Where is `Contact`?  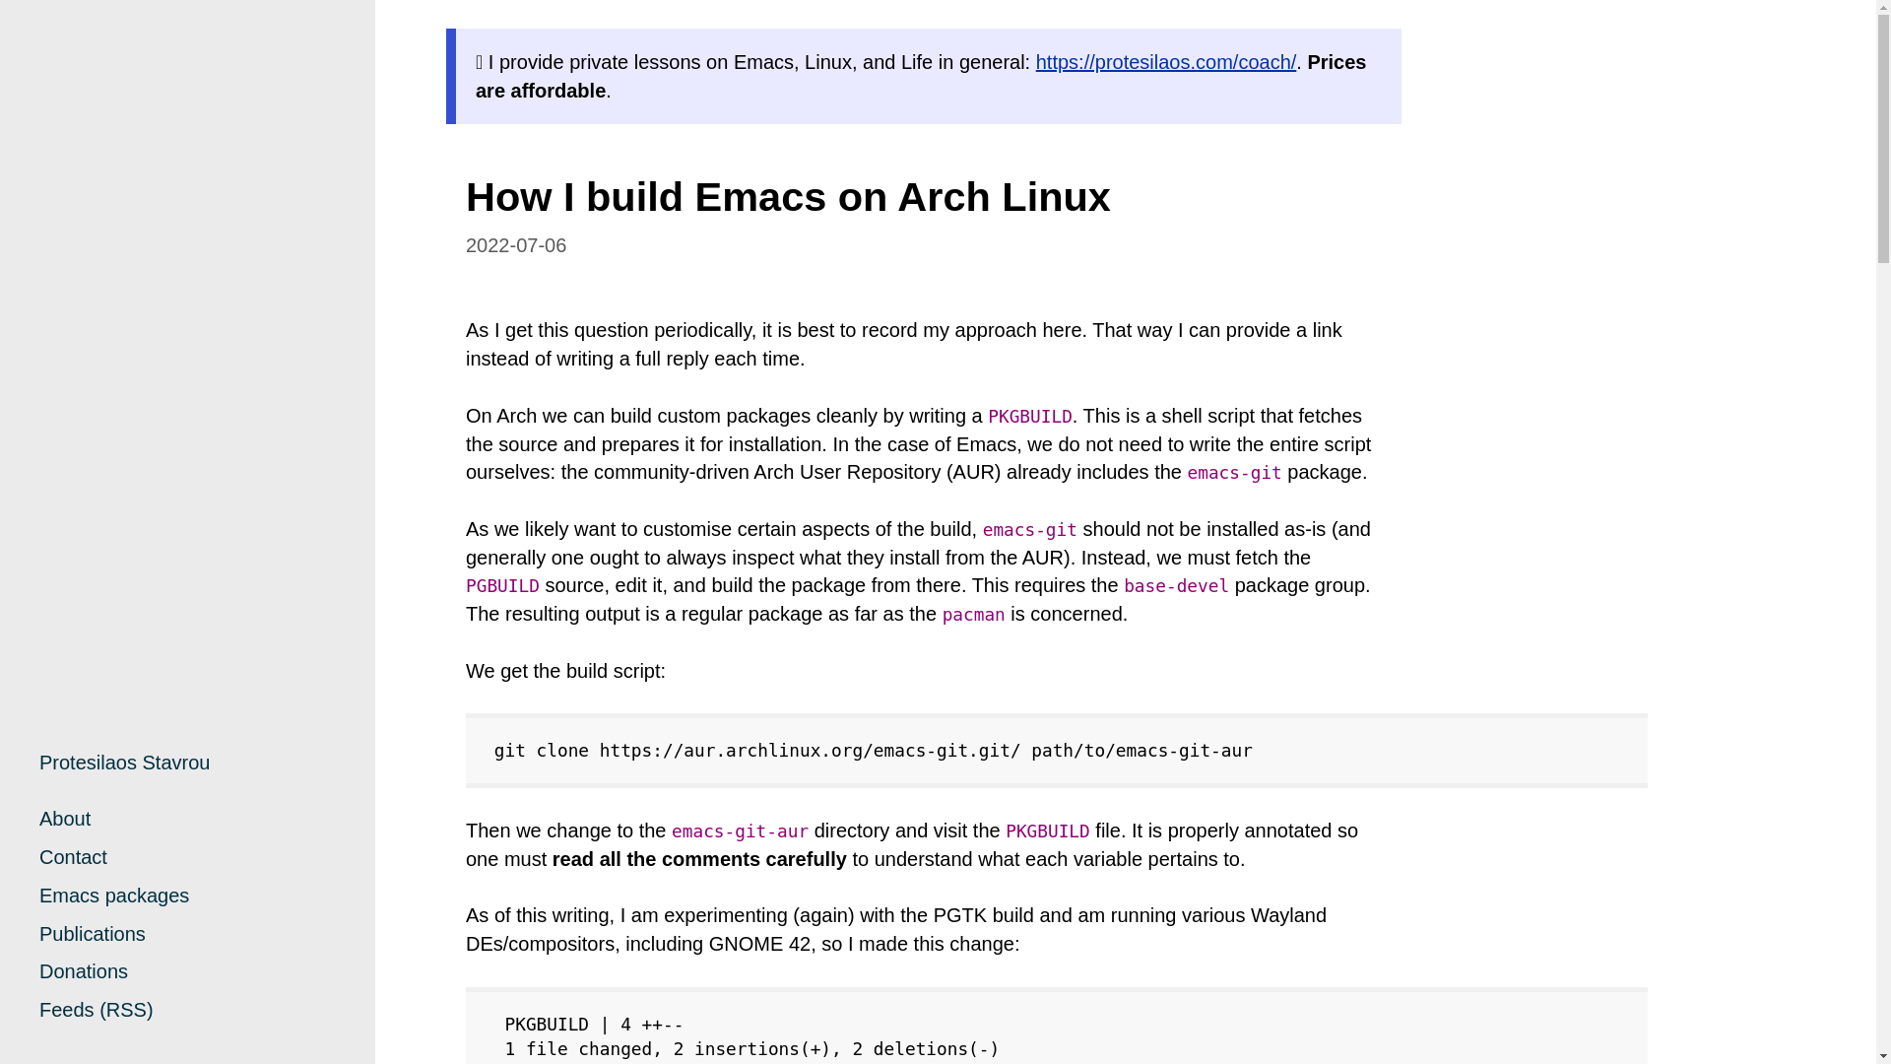
Contact is located at coordinates (73, 857).